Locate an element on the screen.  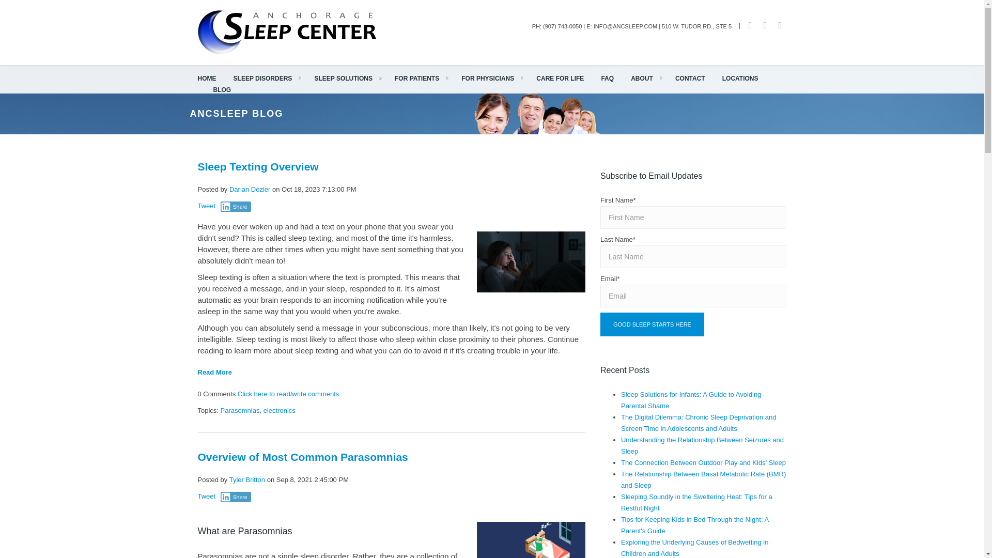
Parasomnias is located at coordinates (240, 410).